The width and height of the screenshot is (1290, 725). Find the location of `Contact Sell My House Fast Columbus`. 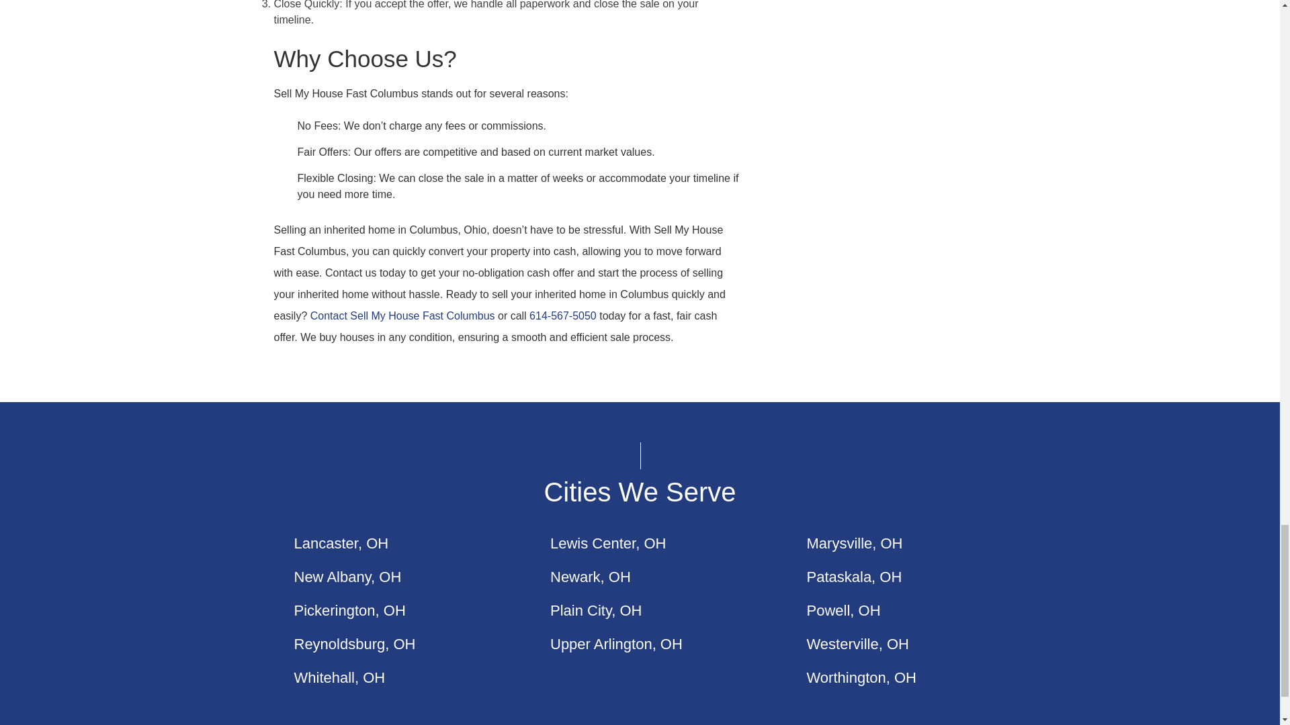

Contact Sell My House Fast Columbus is located at coordinates (403, 316).